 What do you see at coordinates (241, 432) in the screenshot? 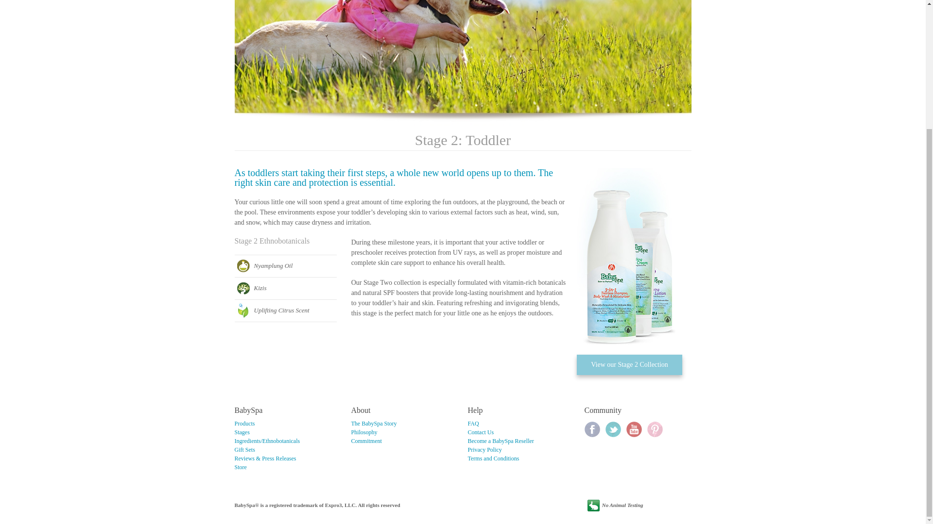
I see `Stages` at bounding box center [241, 432].